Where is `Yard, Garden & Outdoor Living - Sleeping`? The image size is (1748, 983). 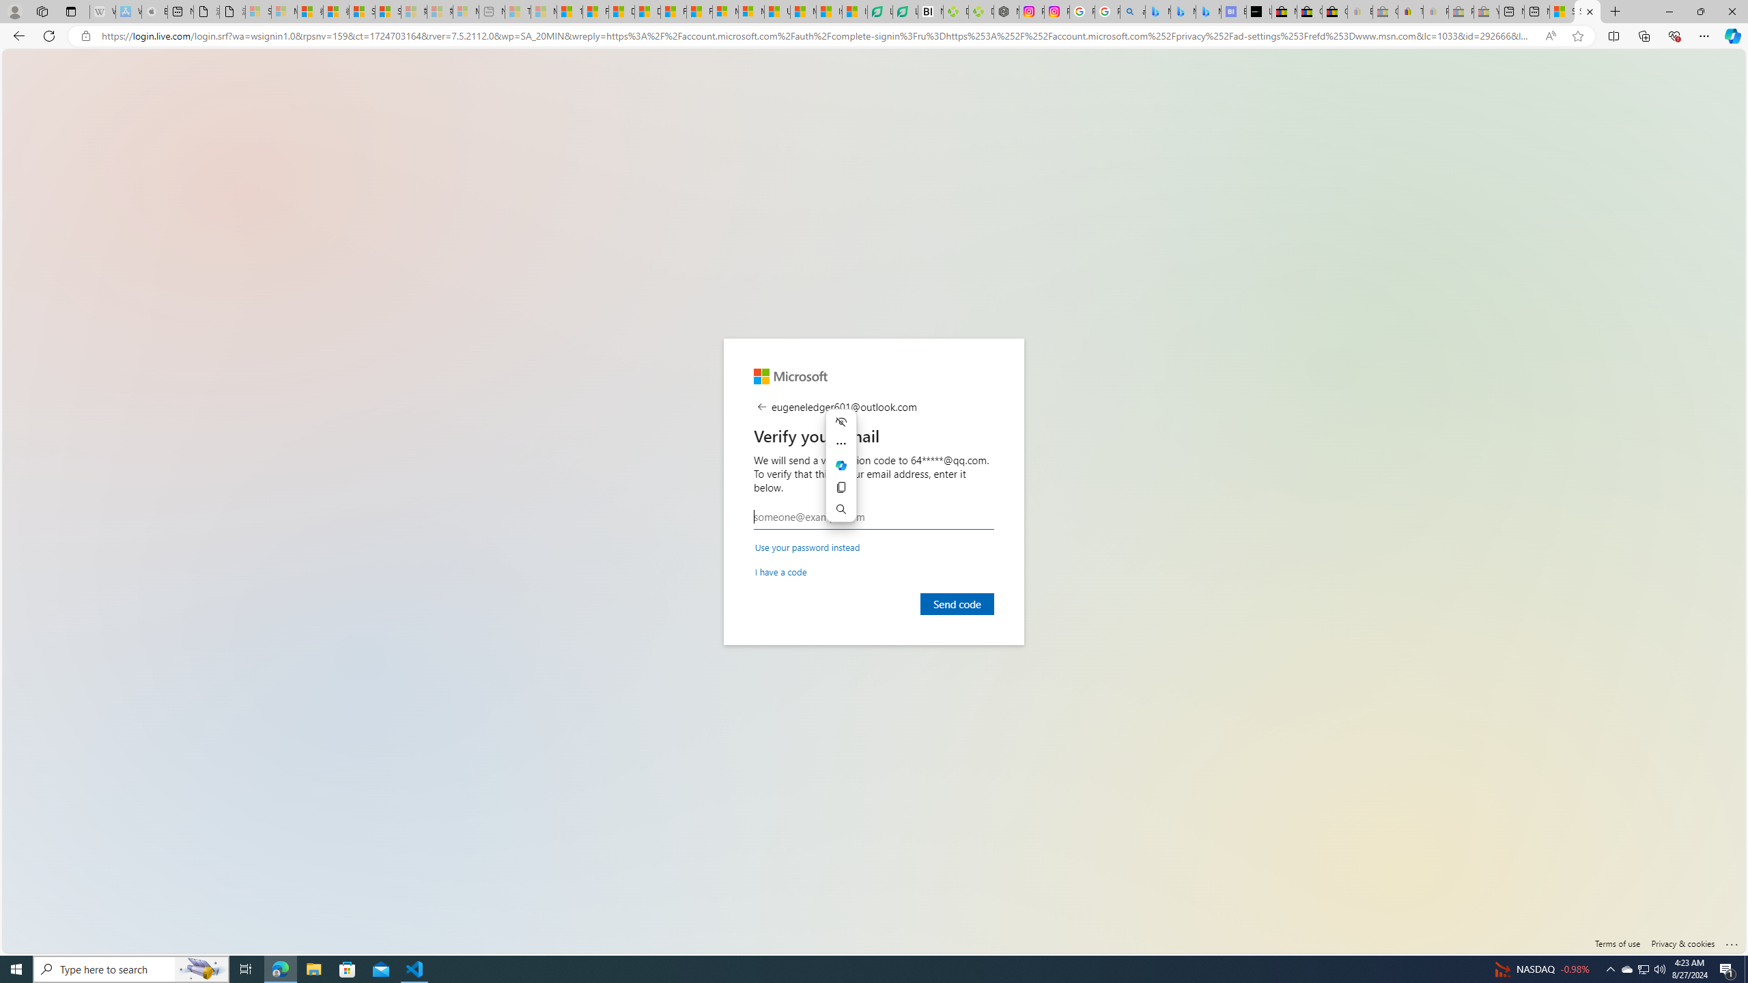 Yard, Garden & Outdoor Living - Sleeping is located at coordinates (1486, 12).